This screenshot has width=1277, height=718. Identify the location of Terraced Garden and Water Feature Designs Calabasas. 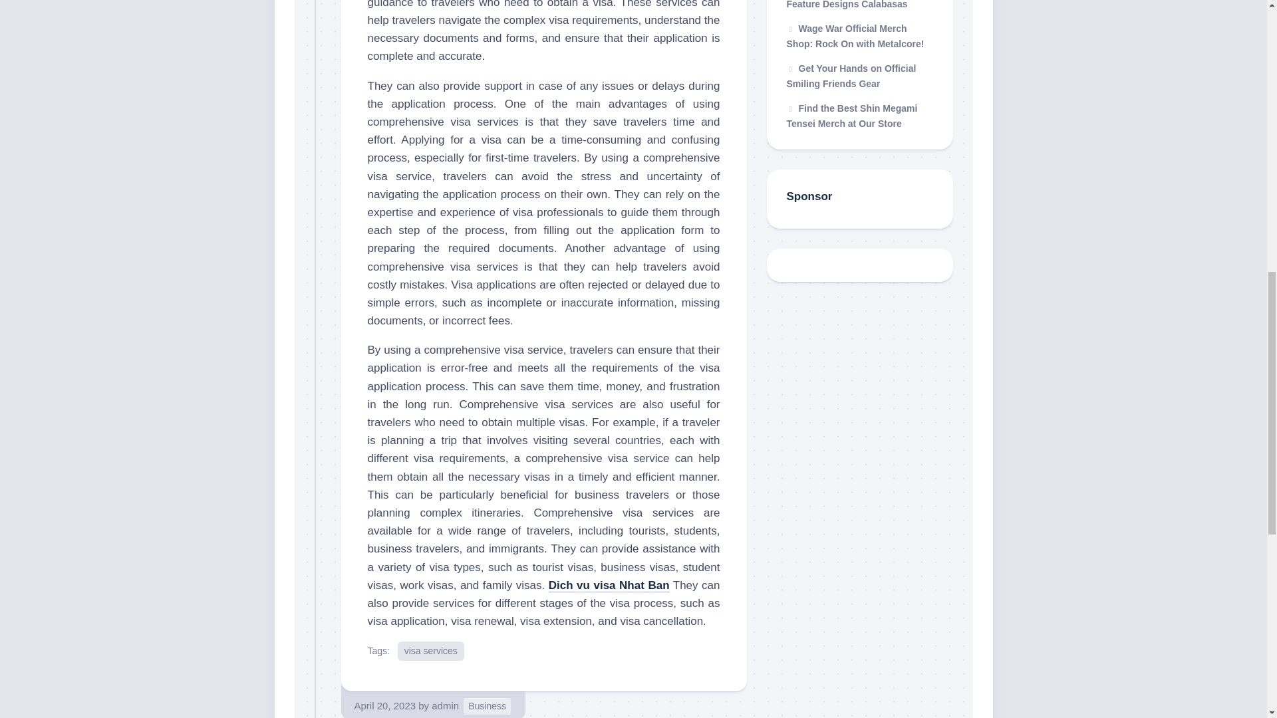
(853, 5).